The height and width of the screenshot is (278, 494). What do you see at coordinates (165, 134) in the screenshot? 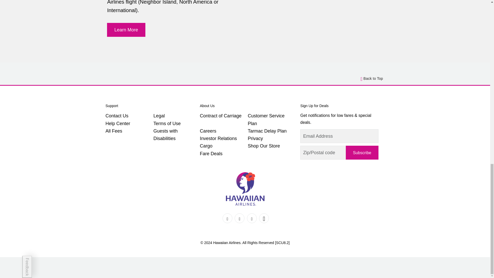
I see `Guests with Disabilities` at bounding box center [165, 134].